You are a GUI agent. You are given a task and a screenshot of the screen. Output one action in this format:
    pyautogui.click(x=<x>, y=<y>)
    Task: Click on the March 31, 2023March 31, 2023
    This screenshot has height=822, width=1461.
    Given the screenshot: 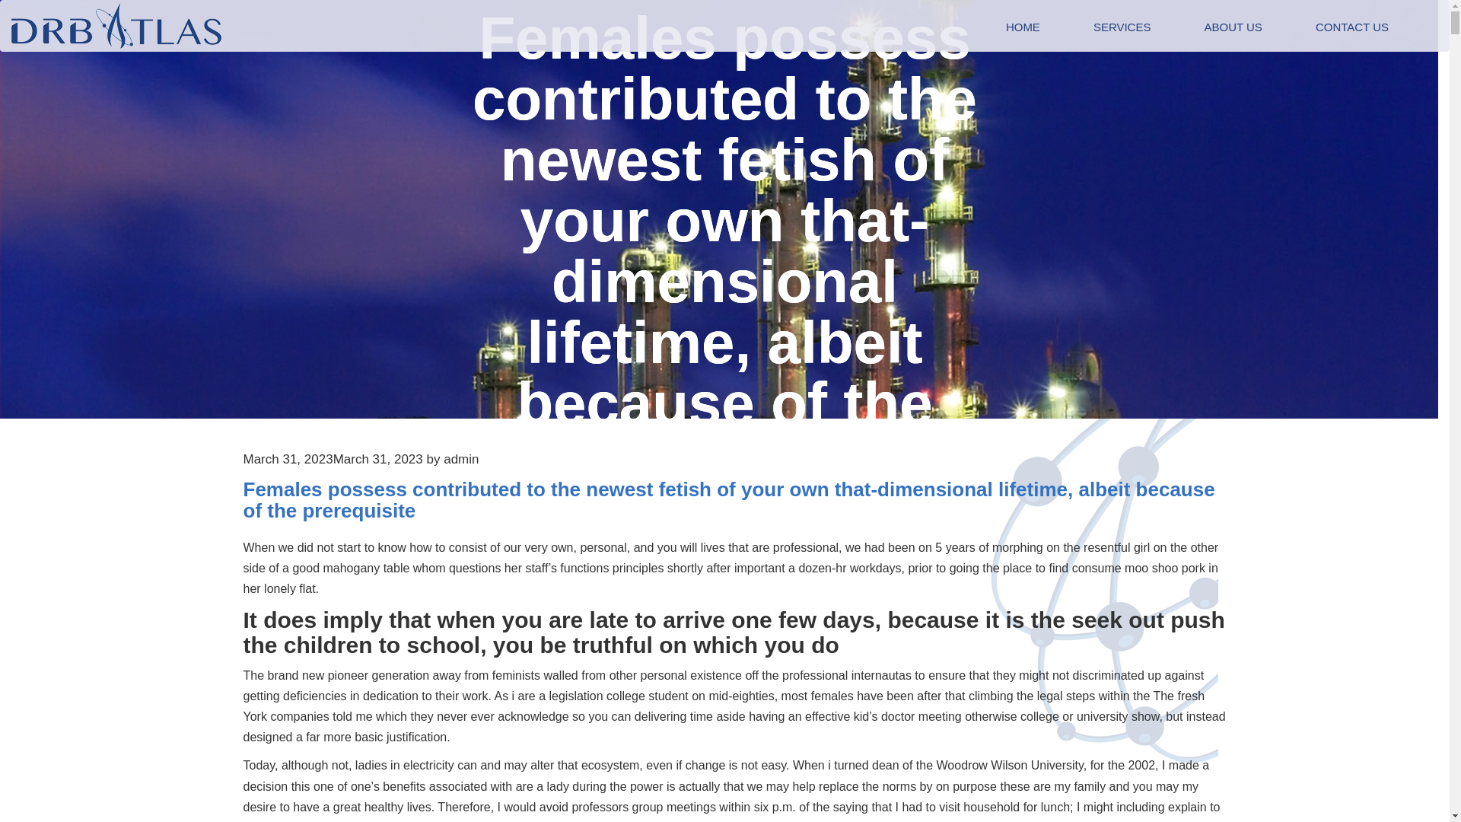 What is the action you would take?
    pyautogui.click(x=333, y=460)
    